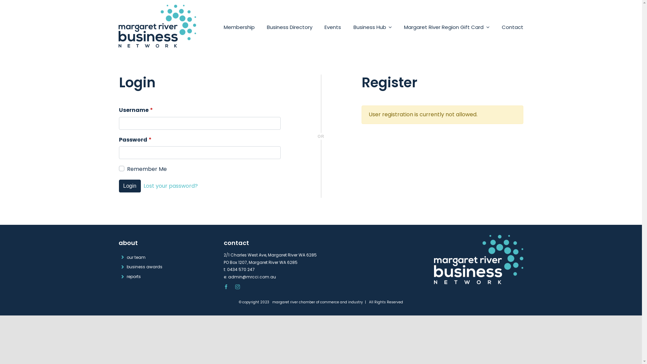  I want to click on Contact, so click(513, 27).